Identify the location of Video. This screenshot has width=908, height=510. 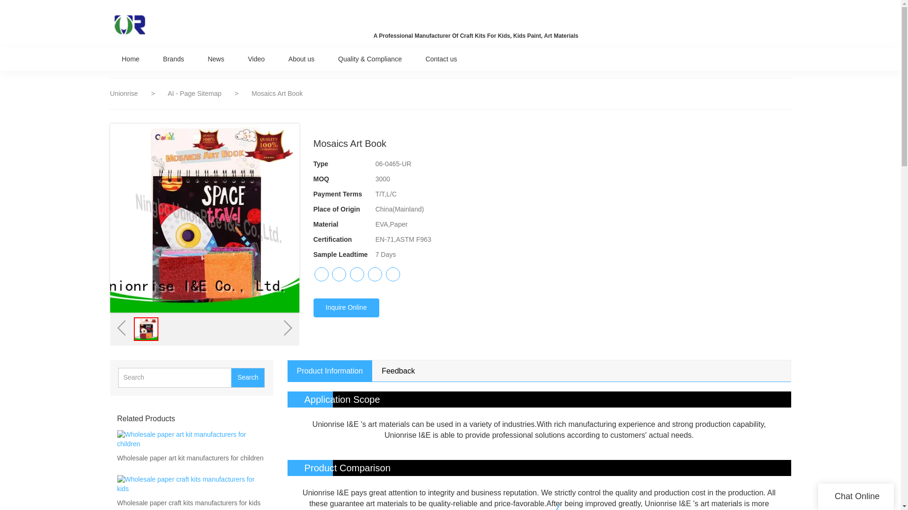
(256, 59).